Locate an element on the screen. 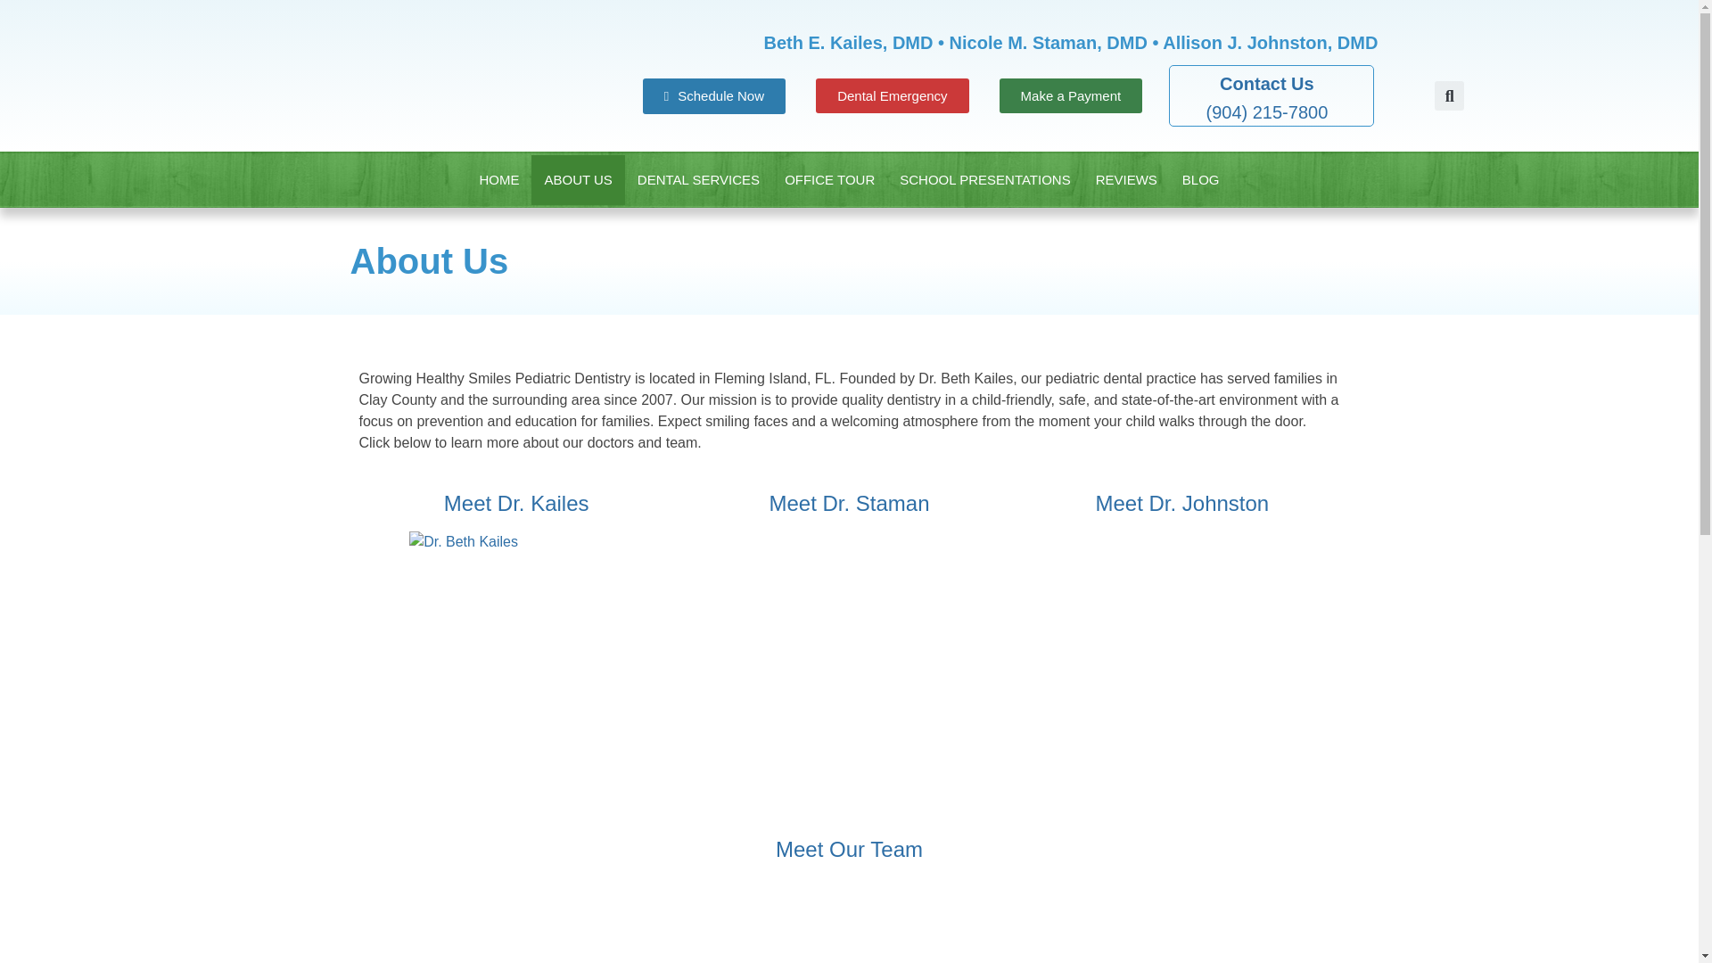 This screenshot has width=1712, height=963. DENTAL SERVICES is located at coordinates (697, 180).